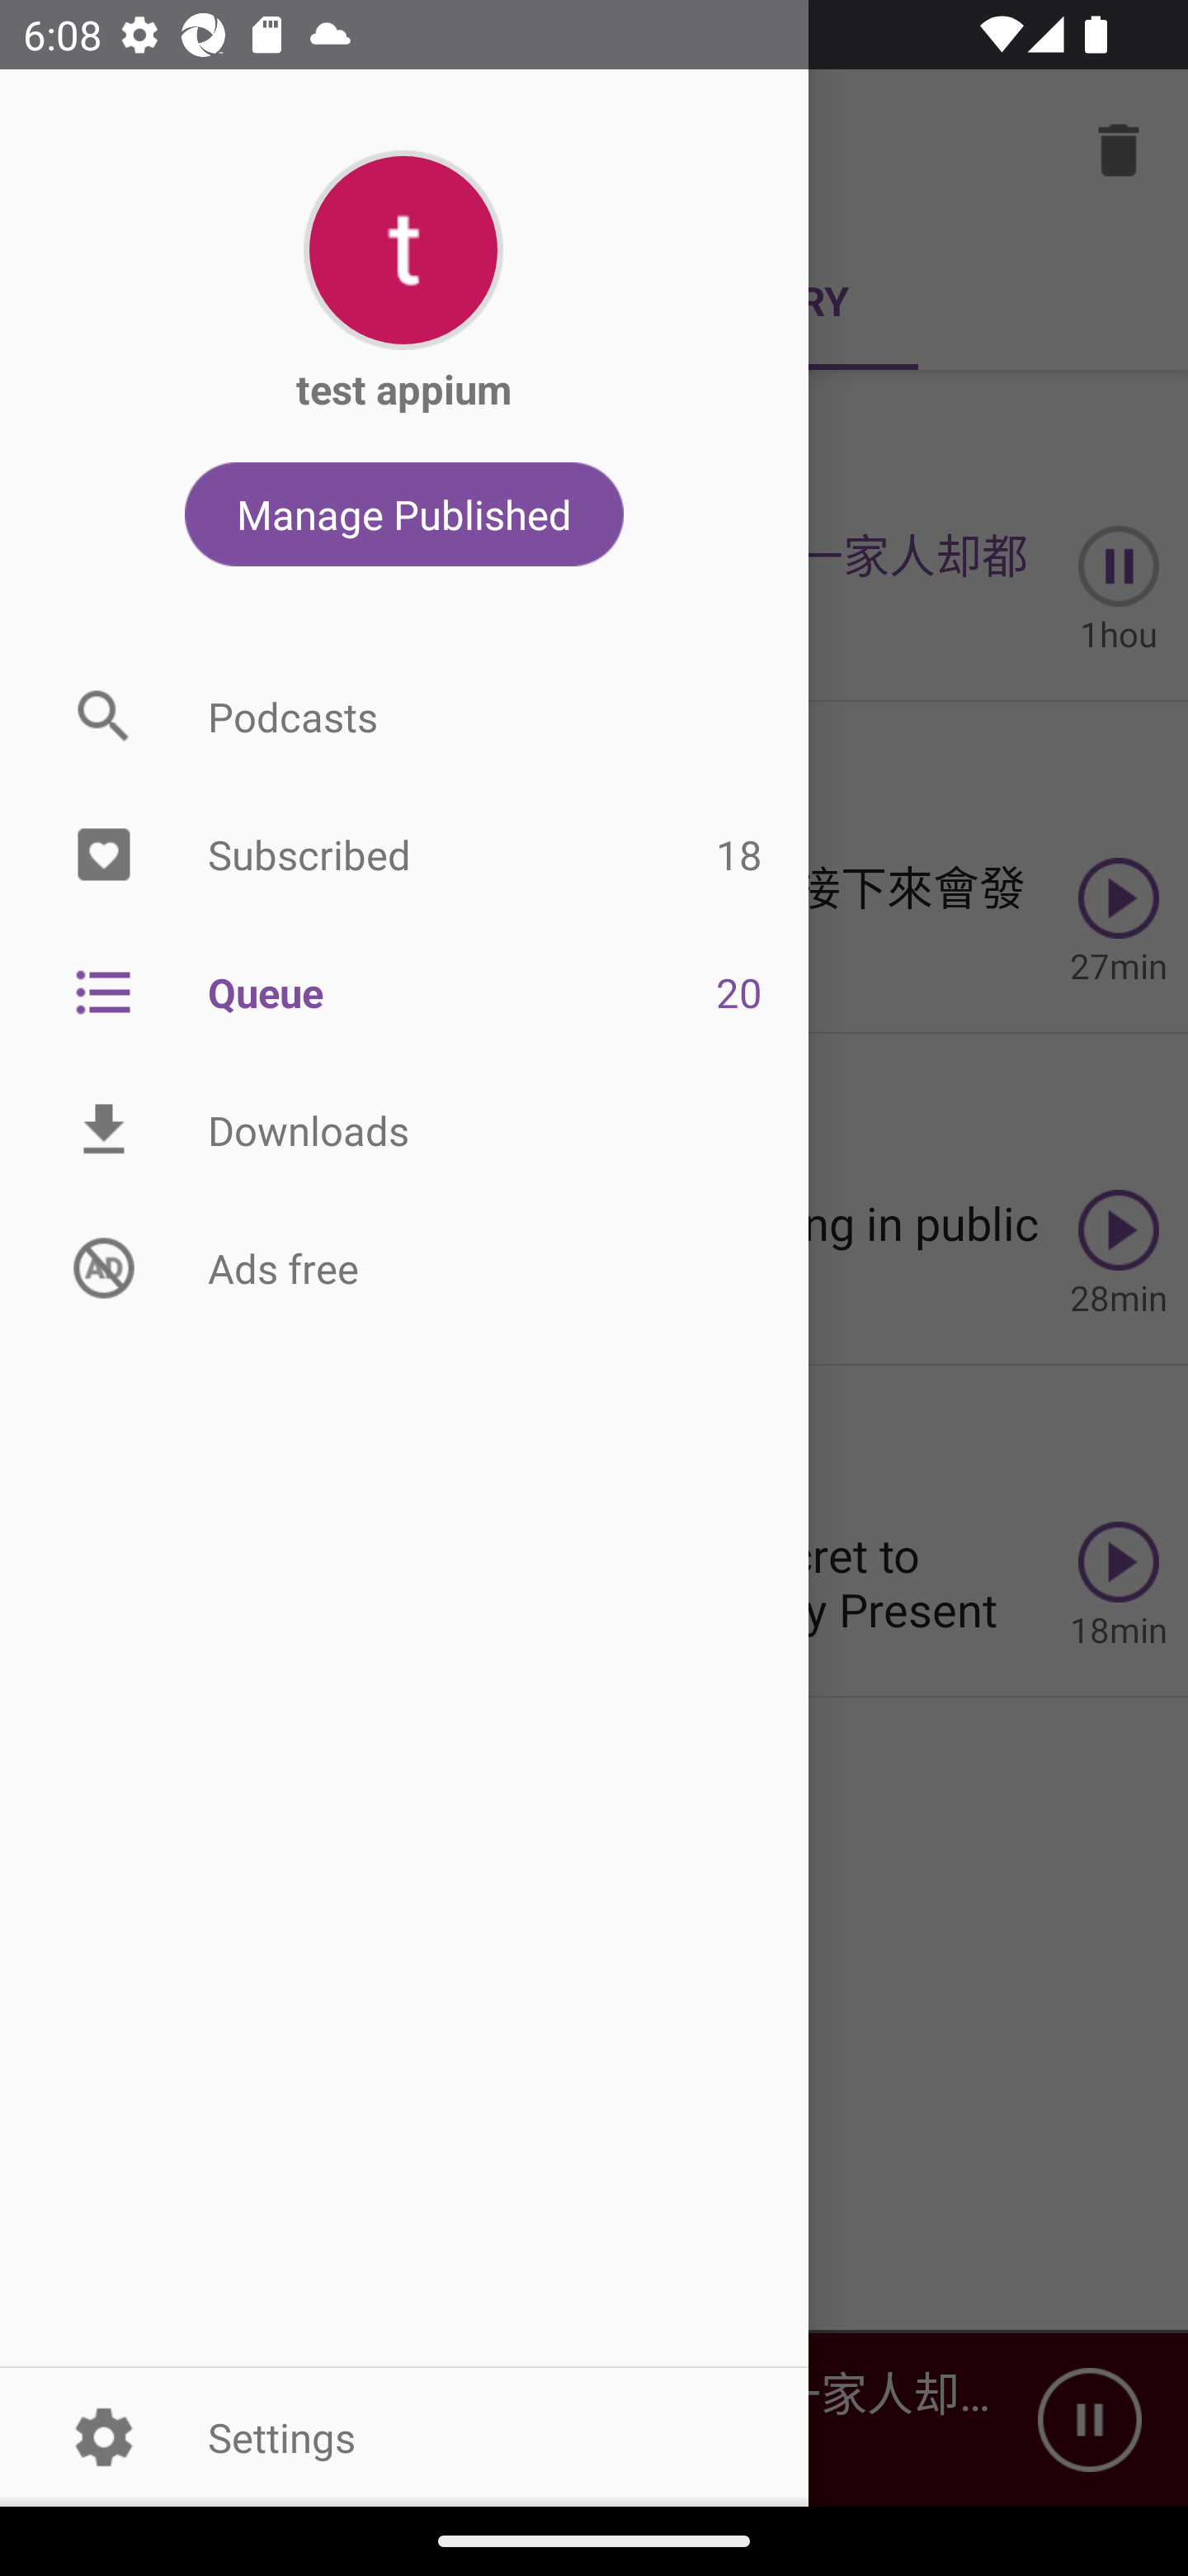  Describe the element at coordinates (404, 1267) in the screenshot. I see `Picture Ads free` at that location.